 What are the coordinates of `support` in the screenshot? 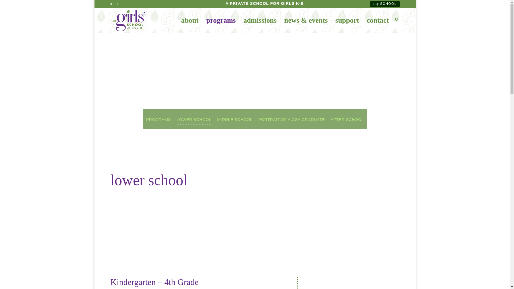 It's located at (347, 25).